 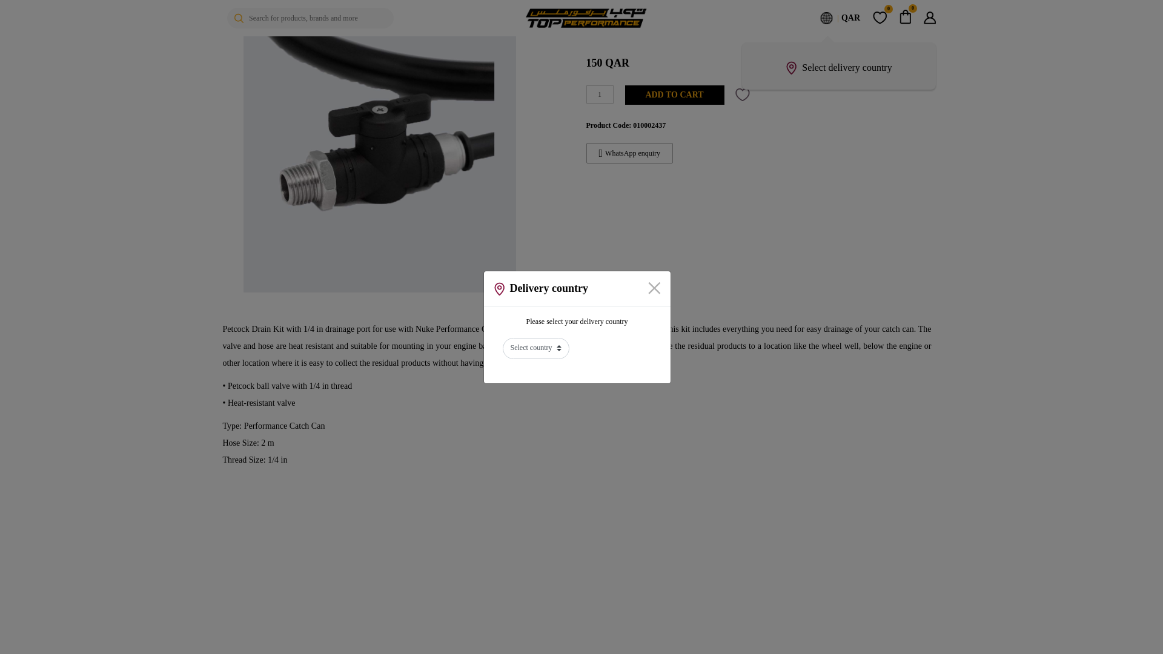 I want to click on WhatsApp enquiry, so click(x=600, y=153).